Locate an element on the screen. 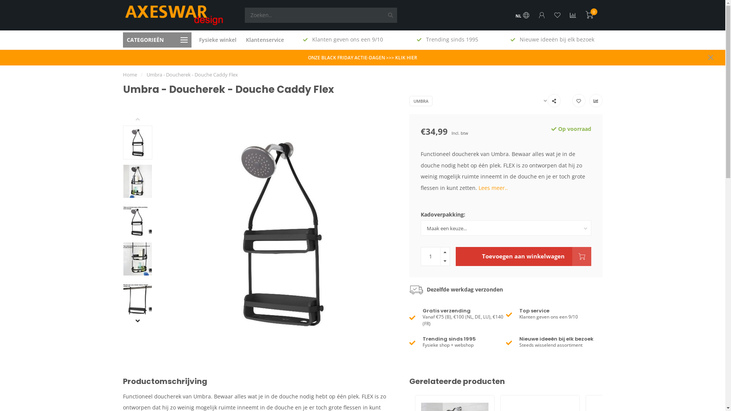  0 is located at coordinates (589, 16).